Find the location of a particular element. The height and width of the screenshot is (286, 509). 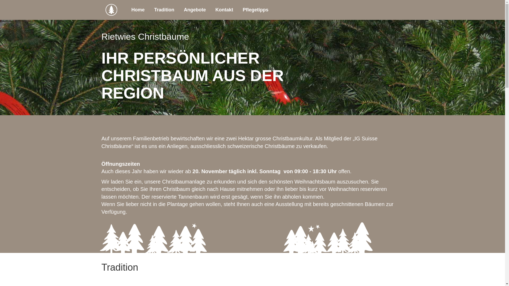

Pflegetipps is located at coordinates (256, 10).